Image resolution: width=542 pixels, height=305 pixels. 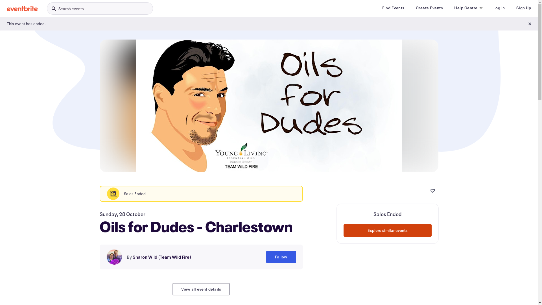 I want to click on Create Events, so click(x=429, y=8).